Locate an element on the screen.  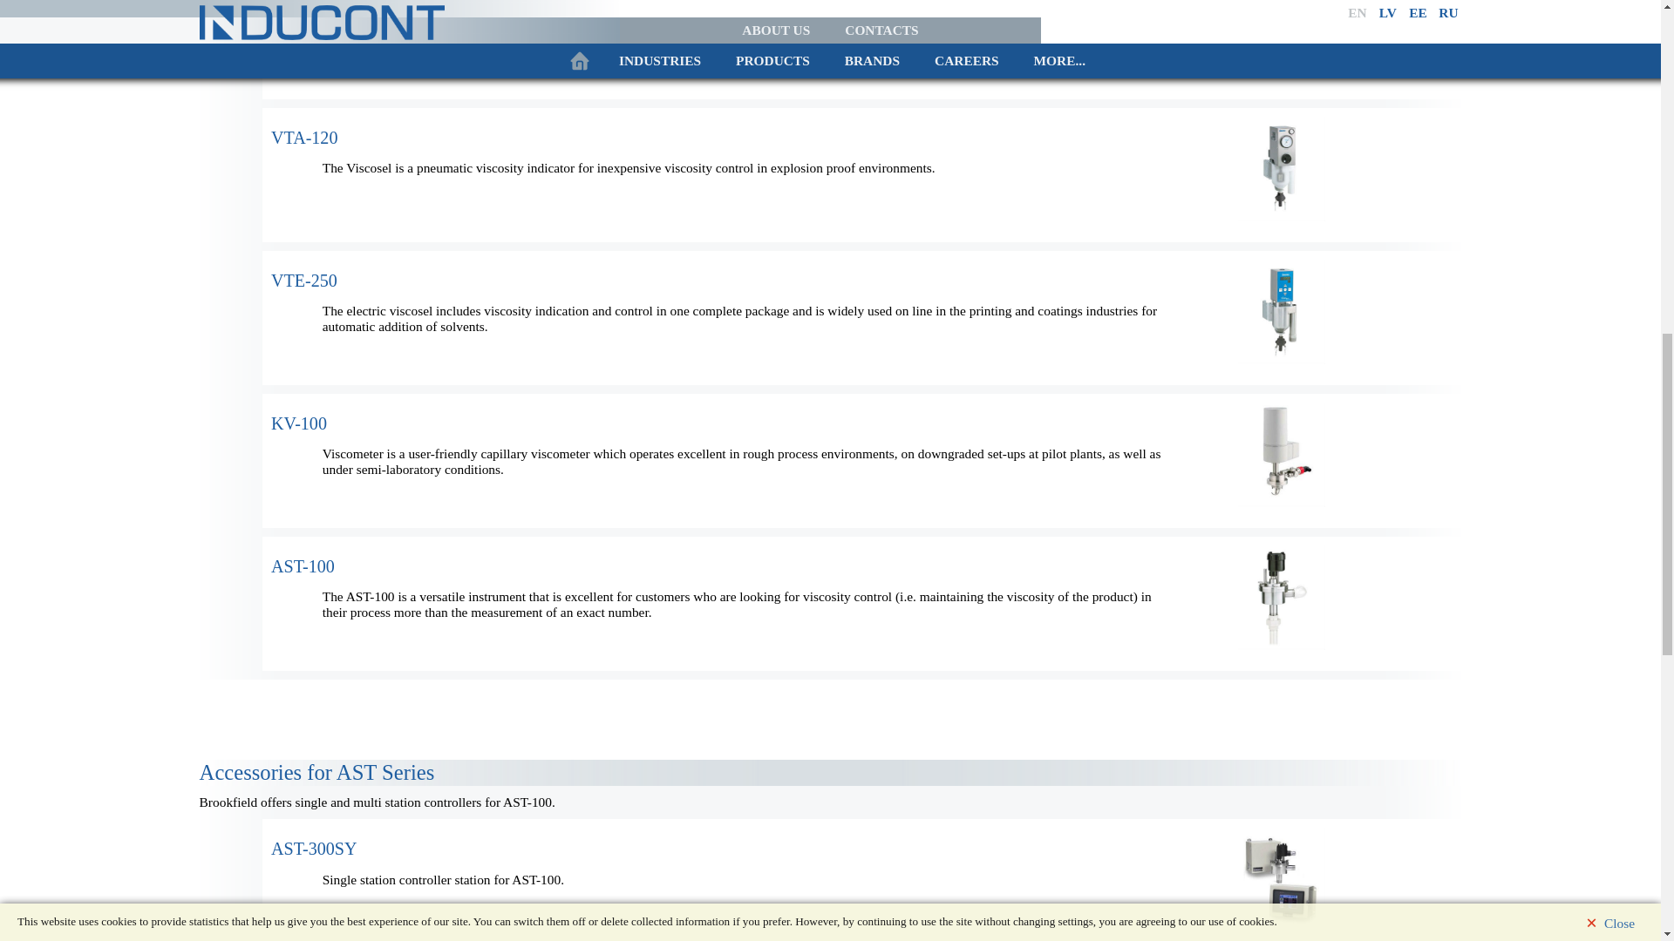
Click to expand is located at coordinates (314, 849).